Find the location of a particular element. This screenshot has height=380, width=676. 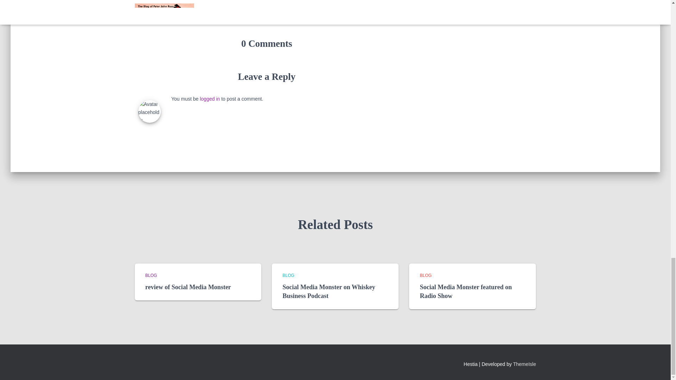

Social Media Monster on Whiskey Business Podcast is located at coordinates (329, 291).